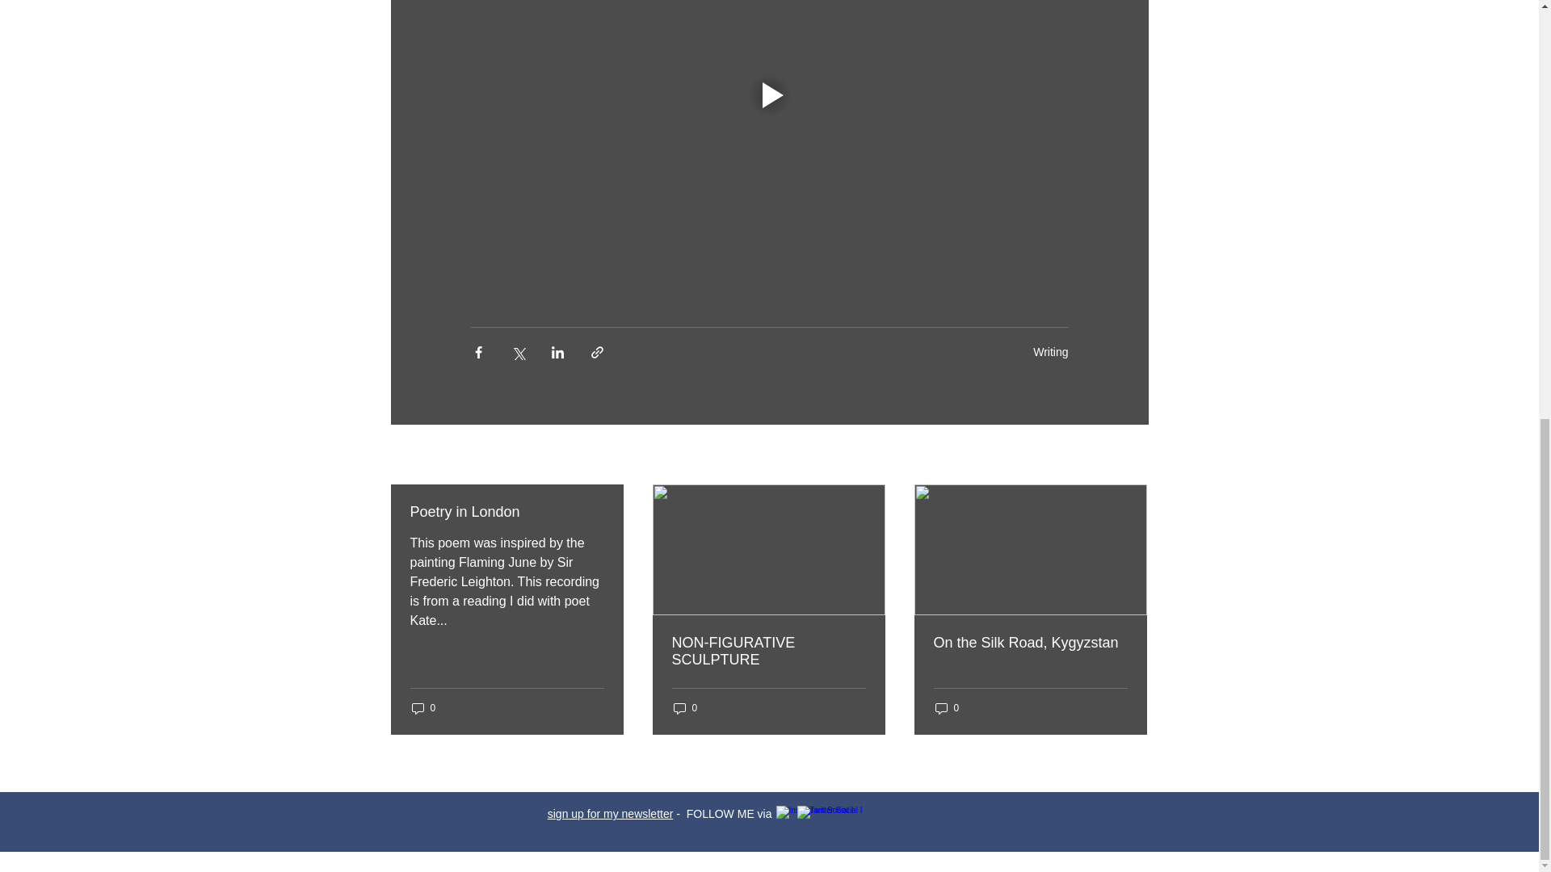  Describe the element at coordinates (889, 862) in the screenshot. I see `Wix.com` at that location.